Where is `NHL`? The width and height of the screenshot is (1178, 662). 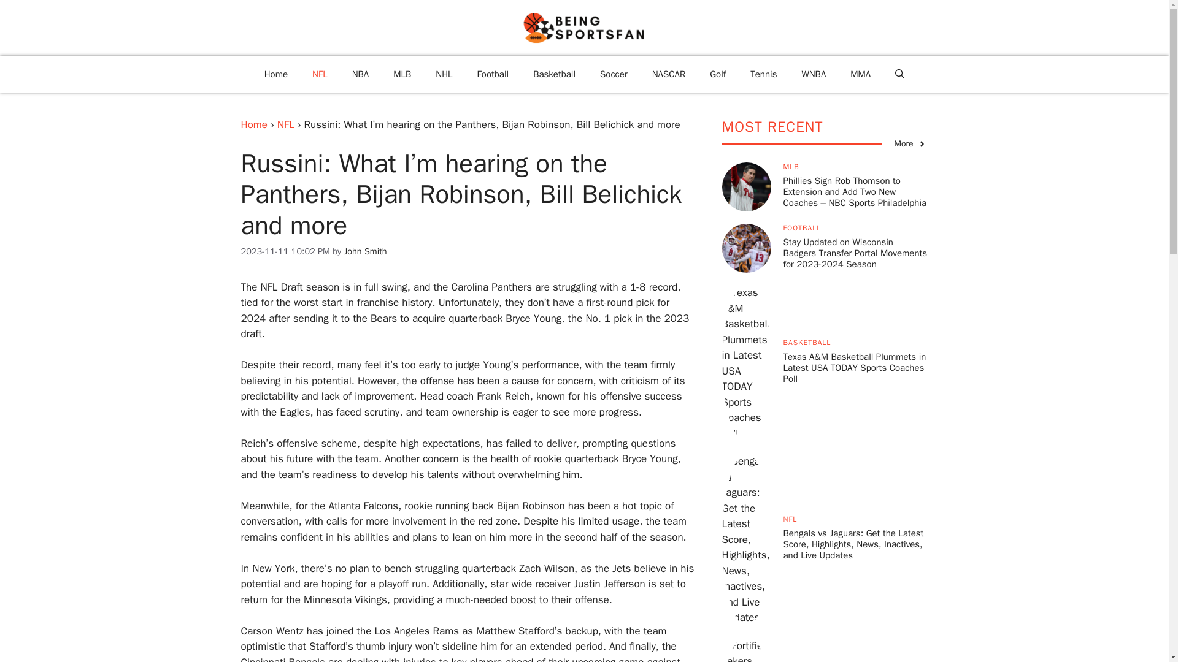 NHL is located at coordinates (443, 74).